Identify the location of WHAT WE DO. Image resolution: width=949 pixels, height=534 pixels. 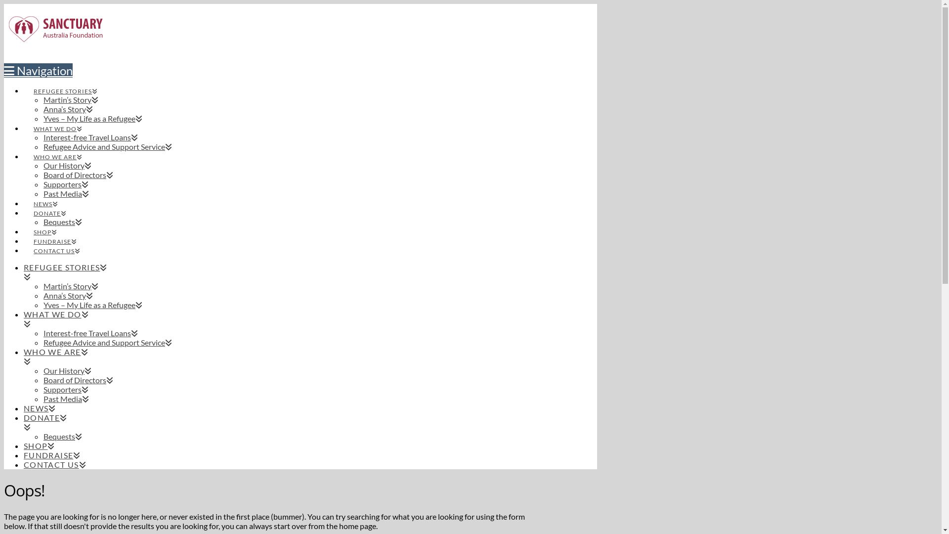
(58, 121).